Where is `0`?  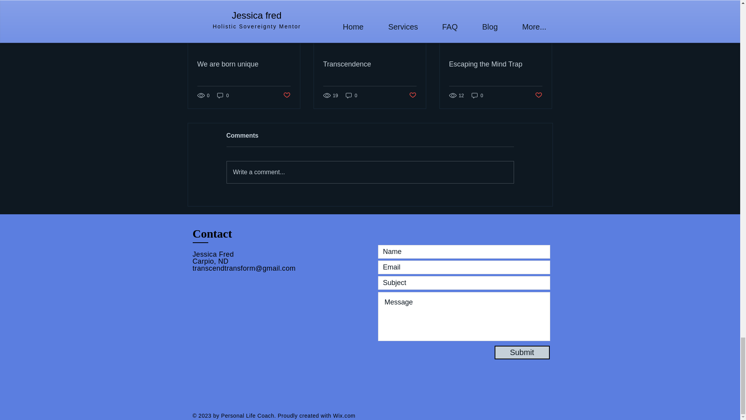
0 is located at coordinates (351, 95).